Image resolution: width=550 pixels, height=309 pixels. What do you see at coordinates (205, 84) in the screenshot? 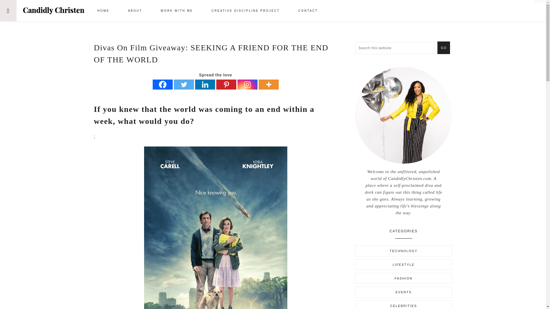
I see `Linkedin` at bounding box center [205, 84].